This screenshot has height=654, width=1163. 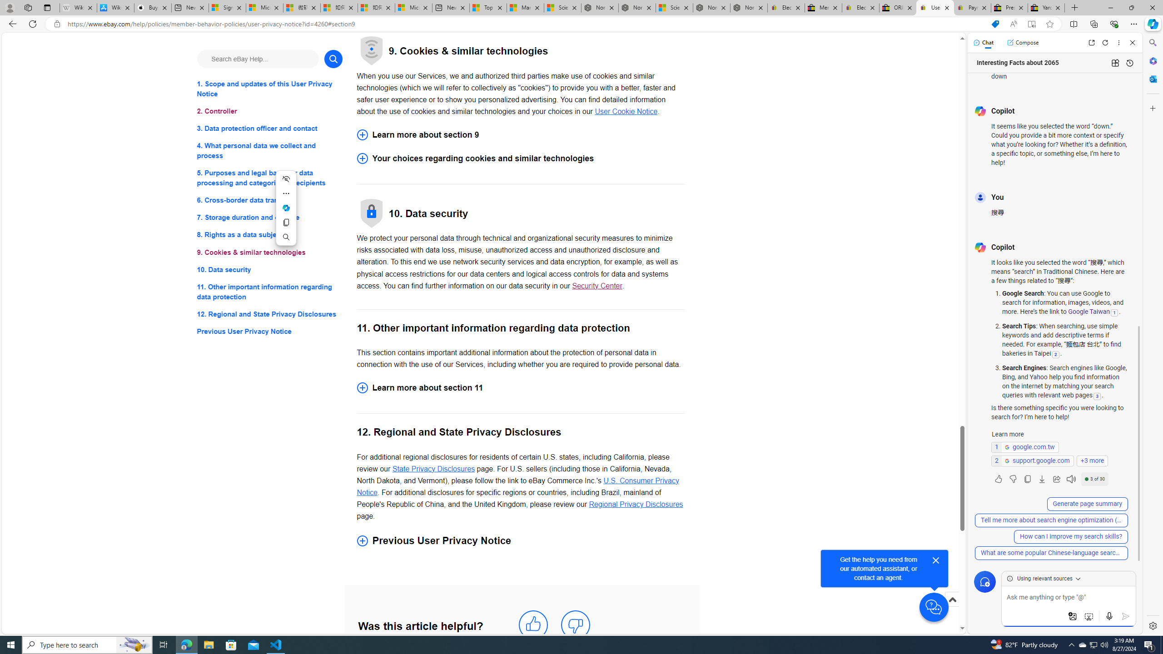 What do you see at coordinates (286, 213) in the screenshot?
I see `Mini menu on text selection` at bounding box center [286, 213].